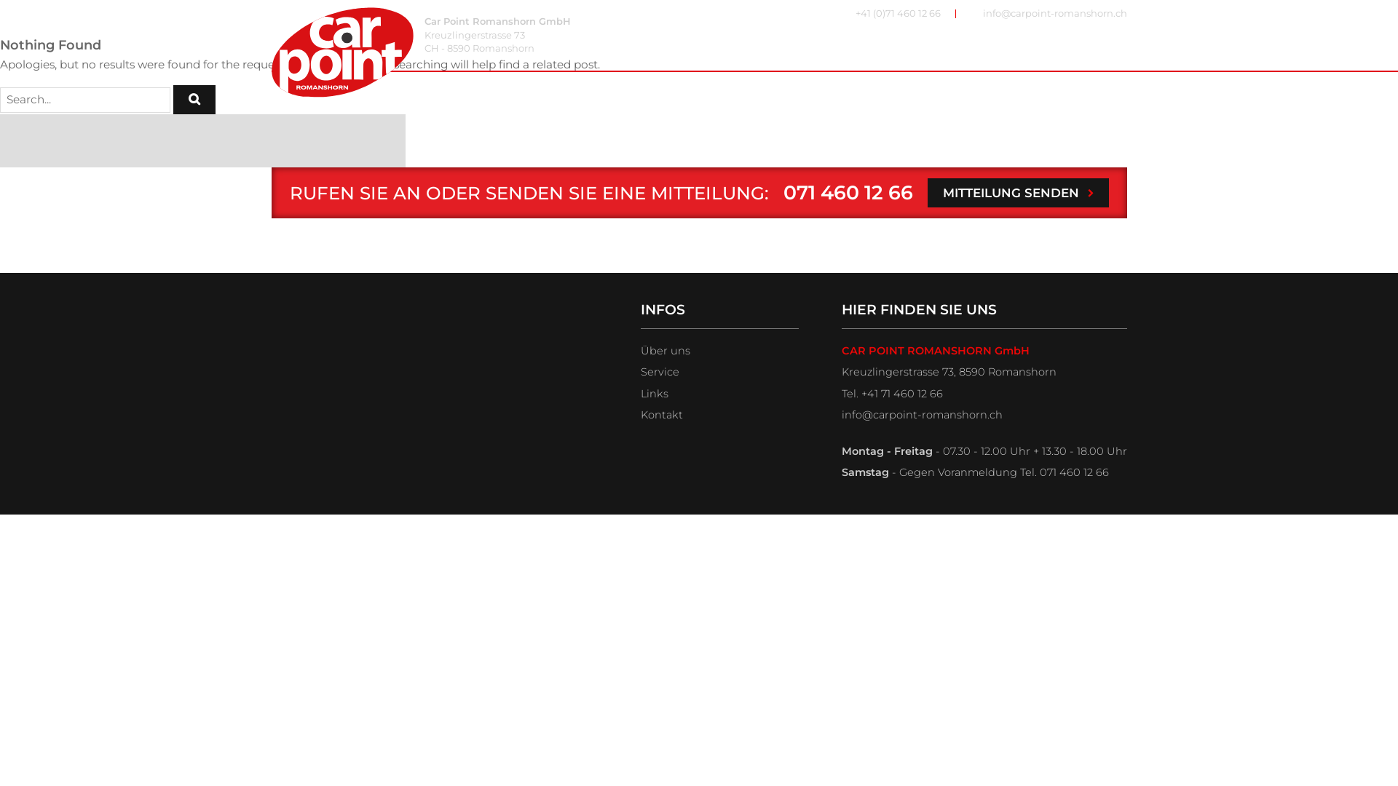 The width and height of the screenshot is (1398, 786). Describe the element at coordinates (1097, 48) in the screenshot. I see `KONTAKT` at that location.